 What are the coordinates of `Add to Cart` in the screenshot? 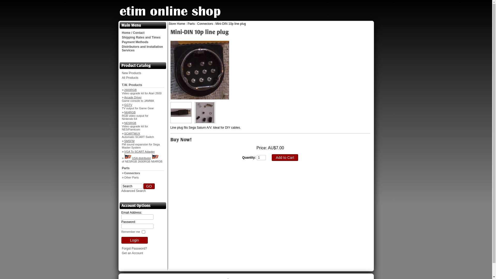 It's located at (285, 158).